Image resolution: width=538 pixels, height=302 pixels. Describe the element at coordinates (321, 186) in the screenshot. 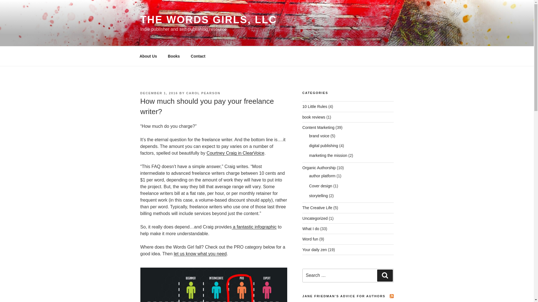

I see `Cover design` at that location.